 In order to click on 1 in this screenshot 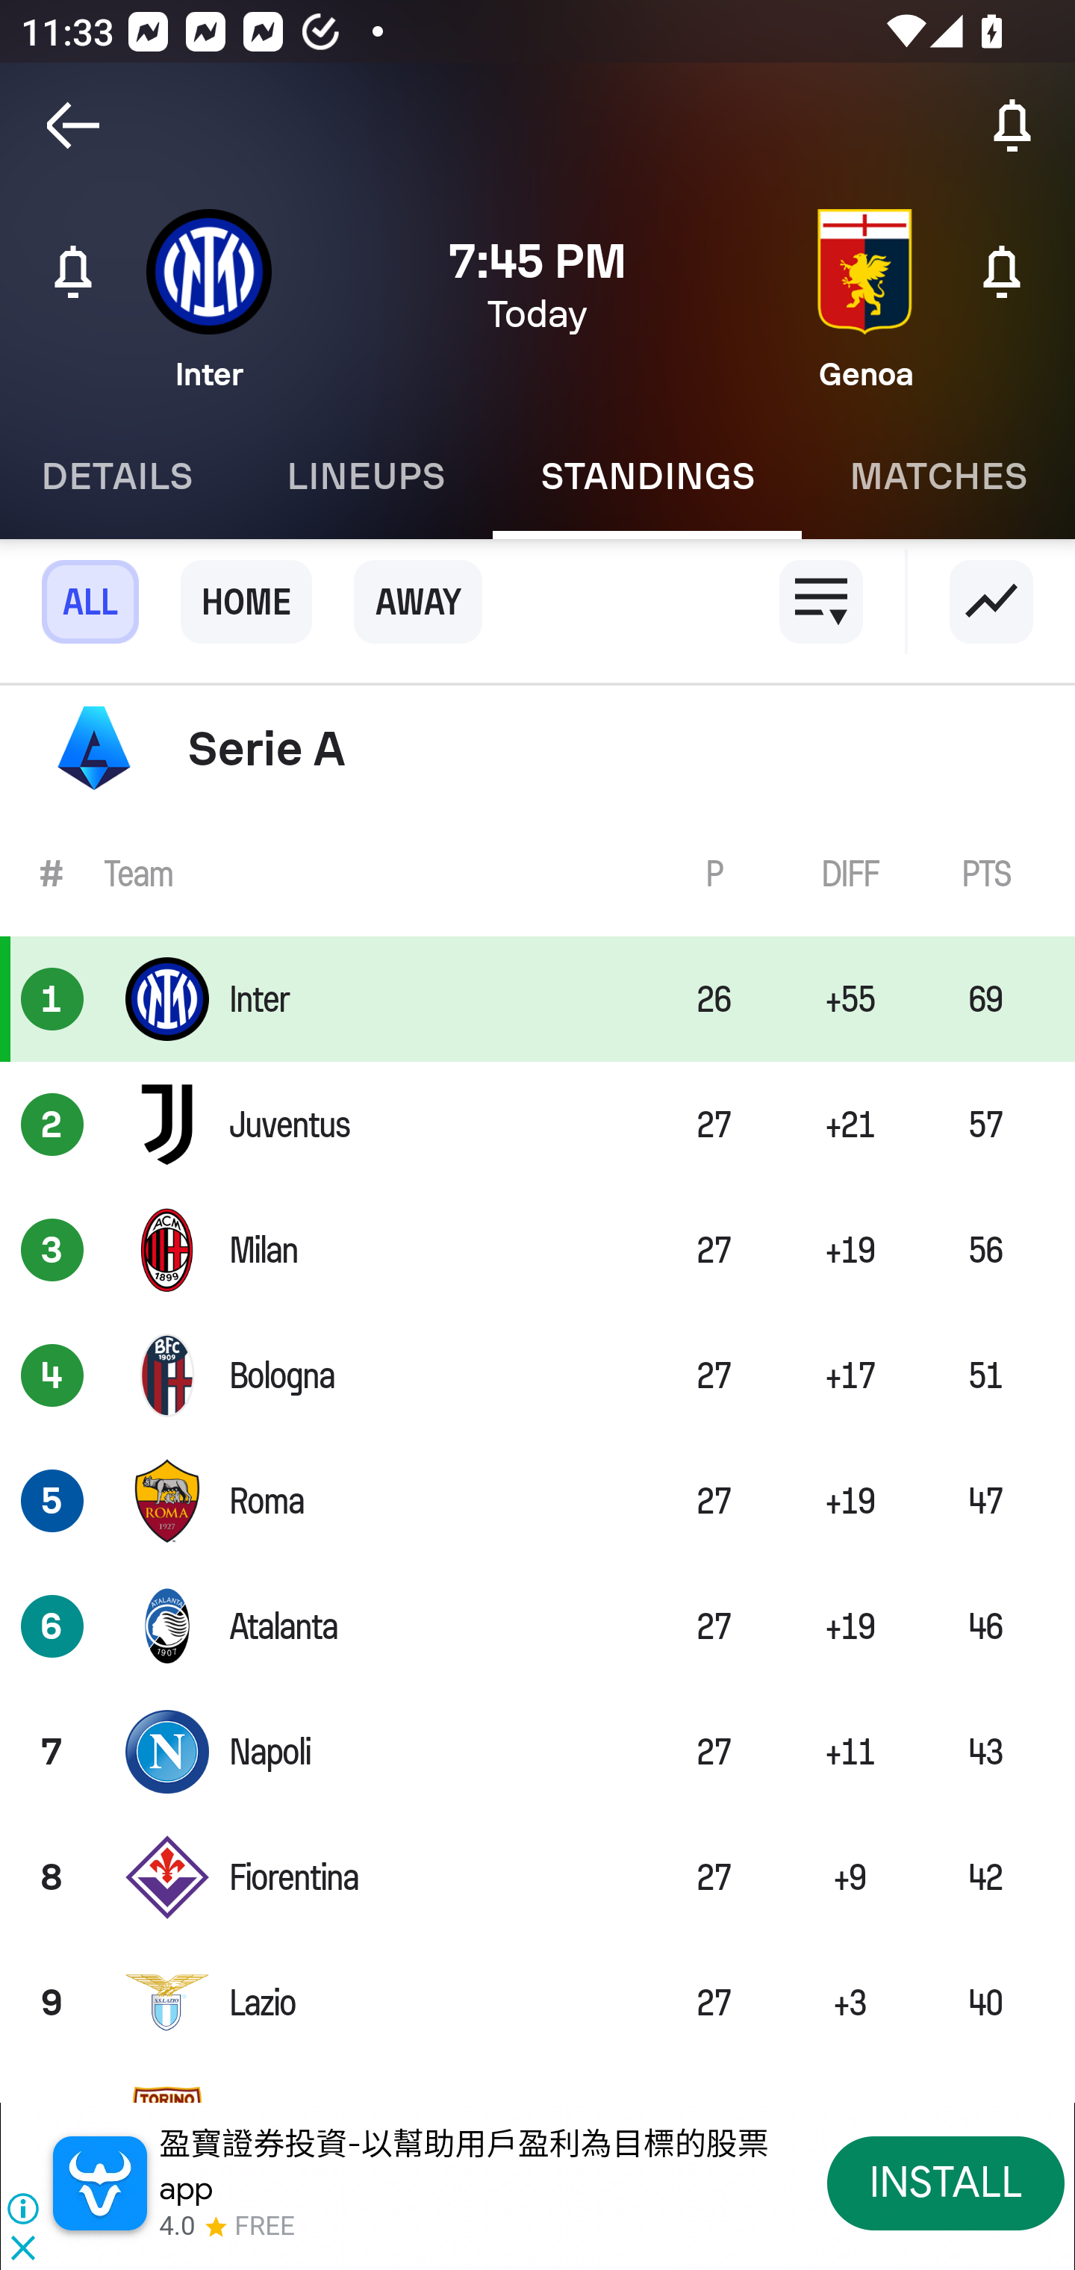, I will do `click(52, 998)`.